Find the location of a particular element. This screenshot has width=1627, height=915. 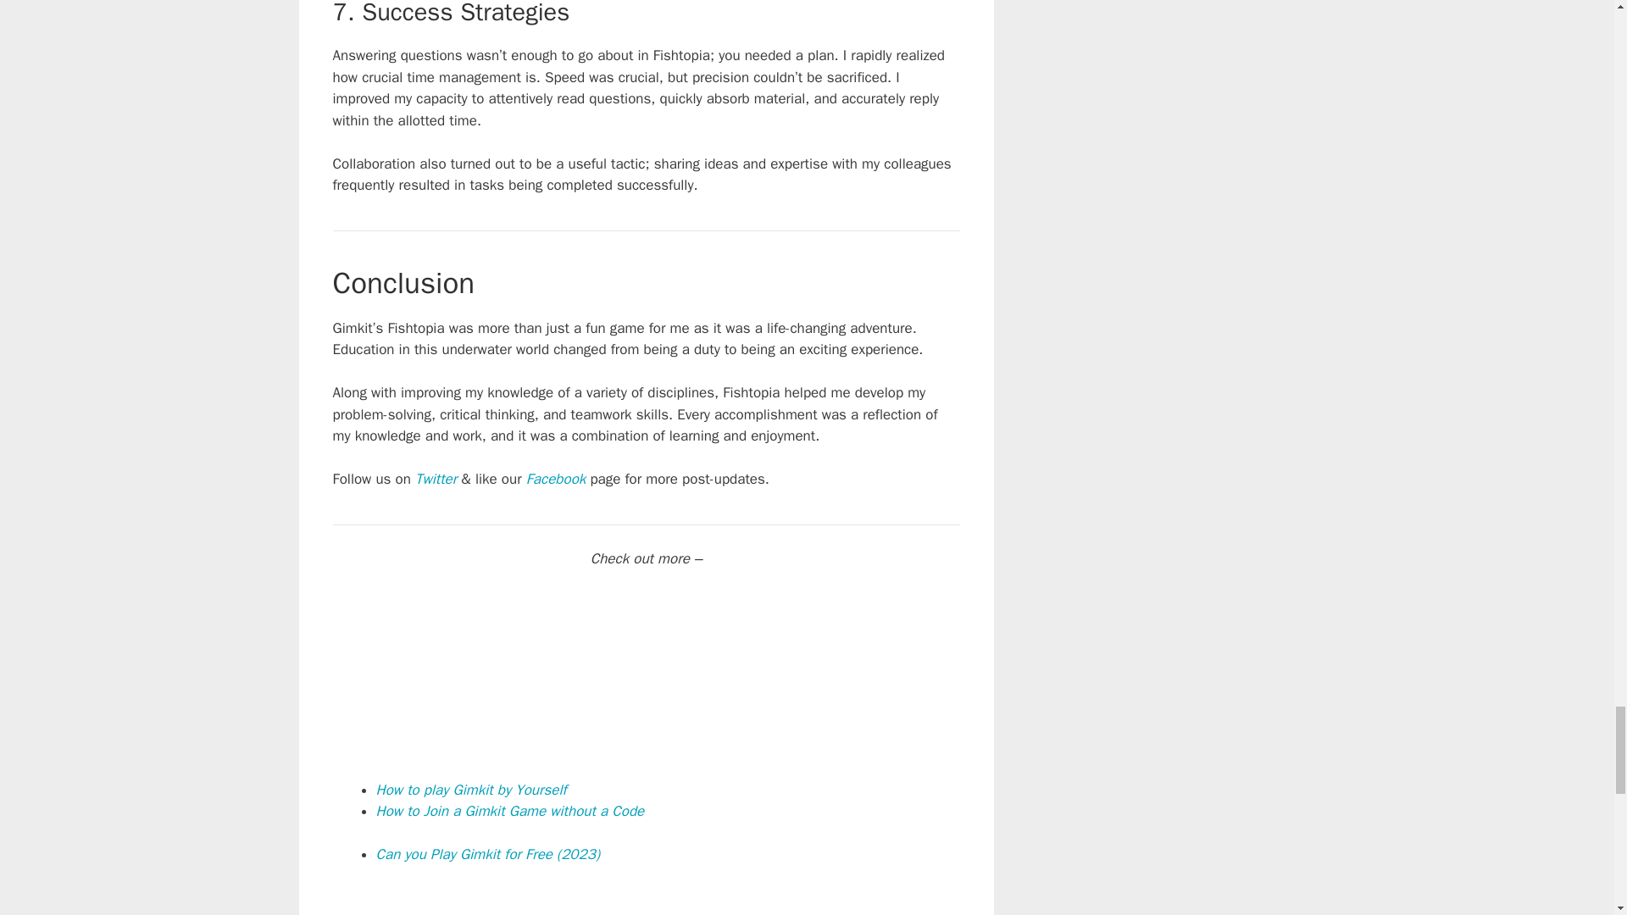

Twitter is located at coordinates (436, 479).